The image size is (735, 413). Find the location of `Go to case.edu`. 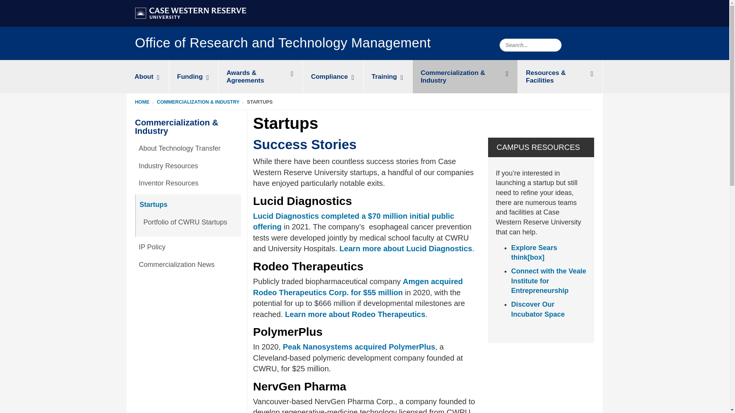

Go to case.edu is located at coordinates (190, 12).